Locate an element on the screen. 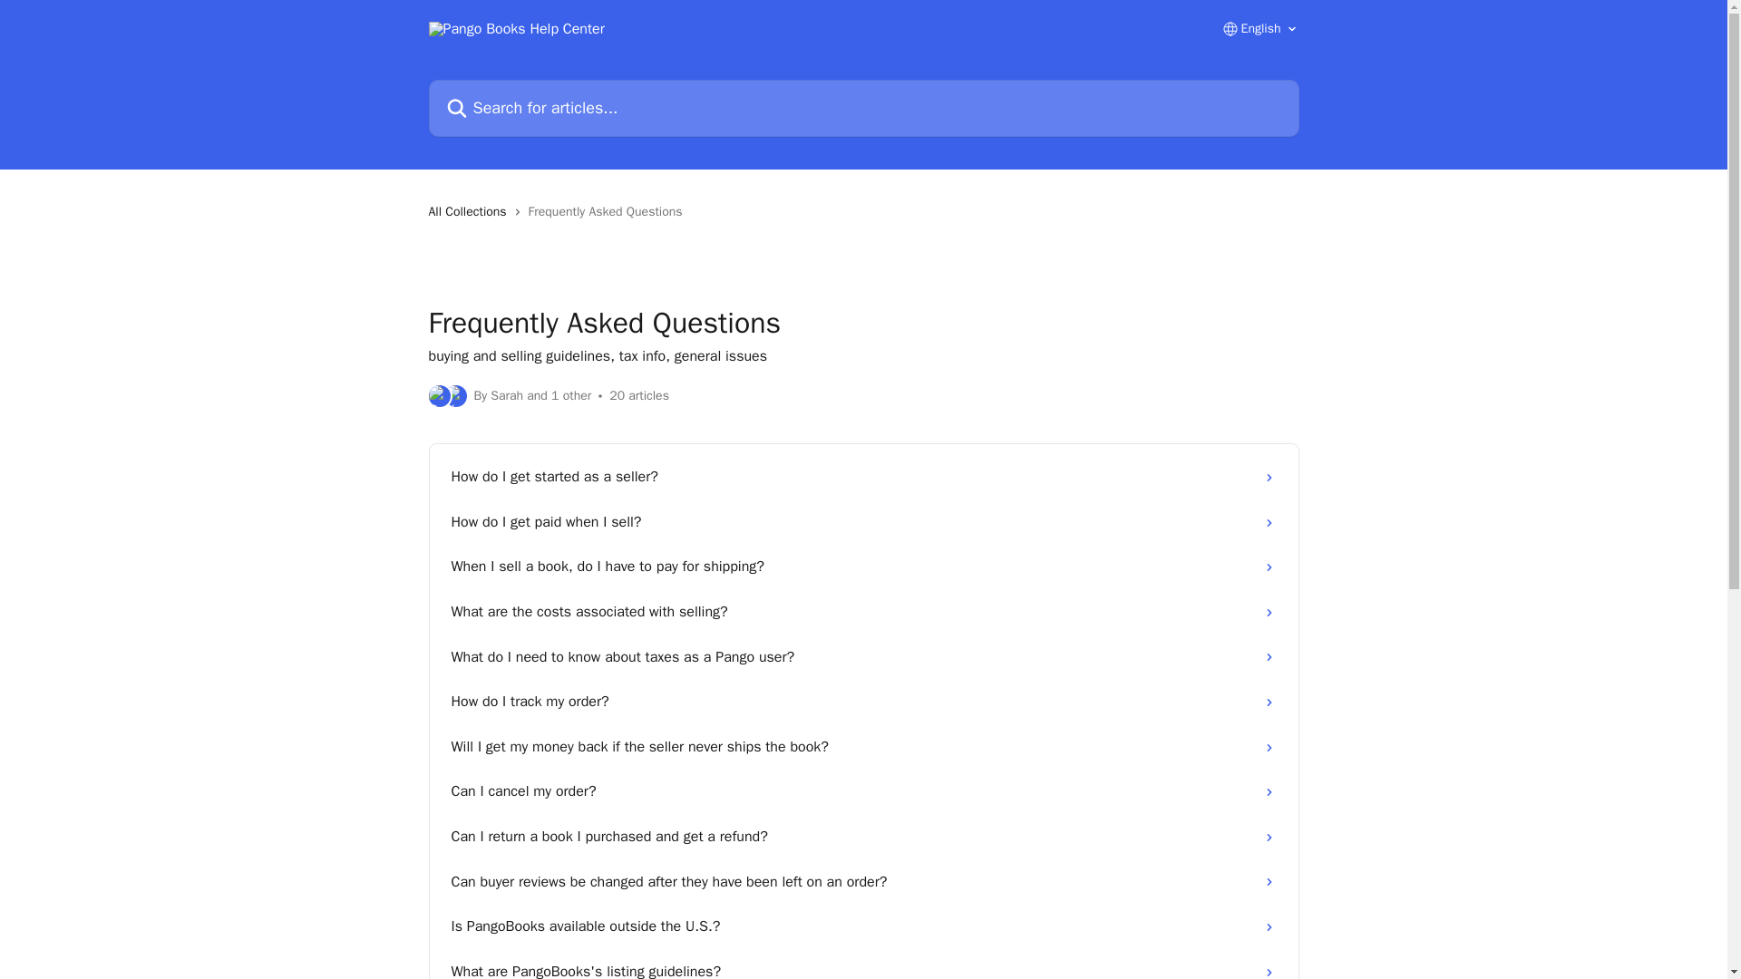  All Collections is located at coordinates (471, 212).